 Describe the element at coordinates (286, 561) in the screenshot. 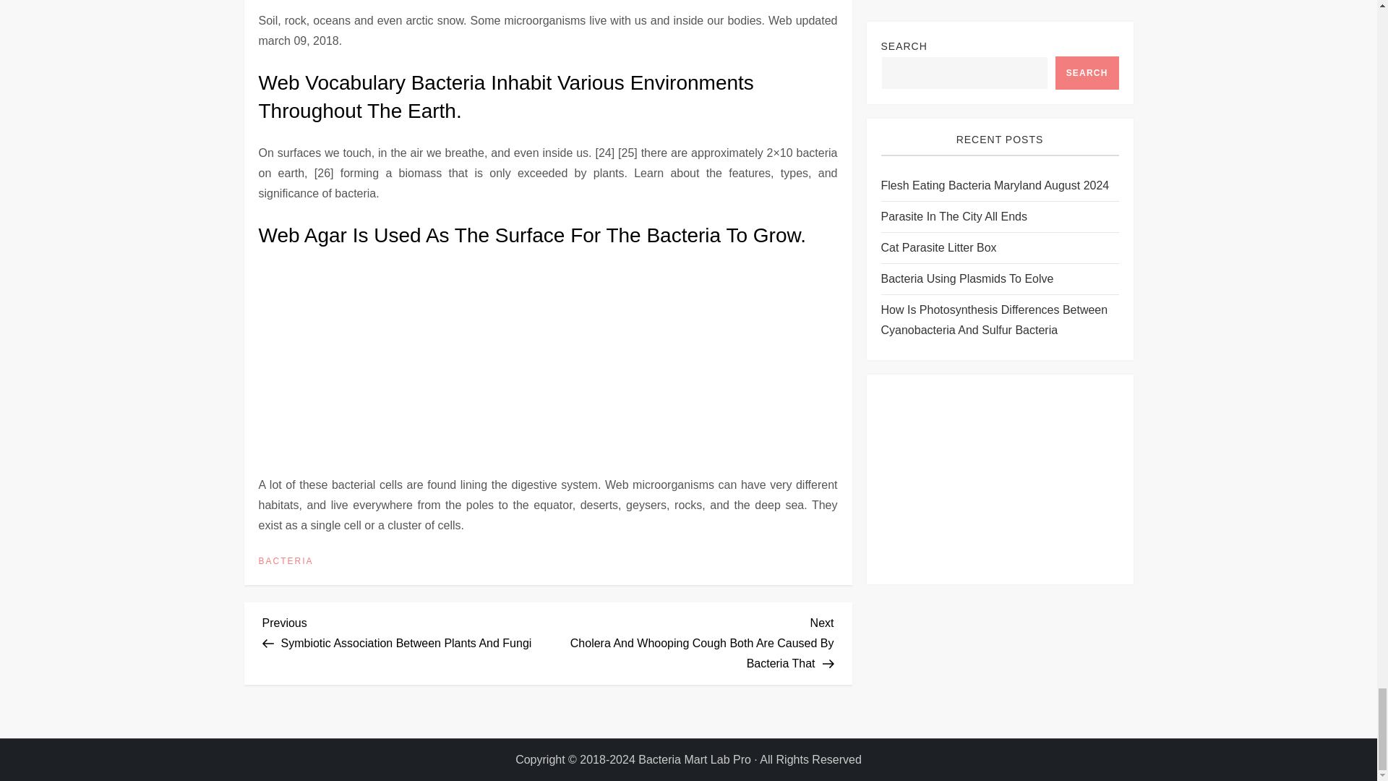

I see `BACTERIA` at that location.